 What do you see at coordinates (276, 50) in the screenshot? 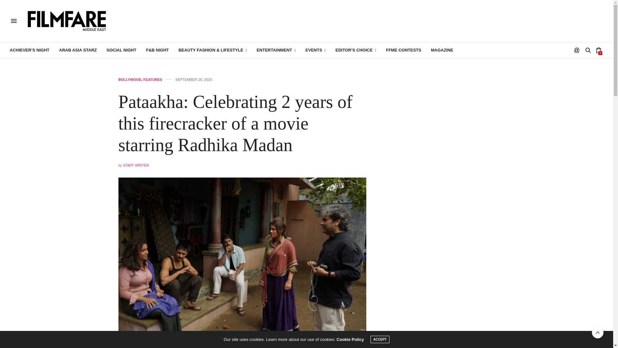
I see `ENTERTAINMENT` at bounding box center [276, 50].